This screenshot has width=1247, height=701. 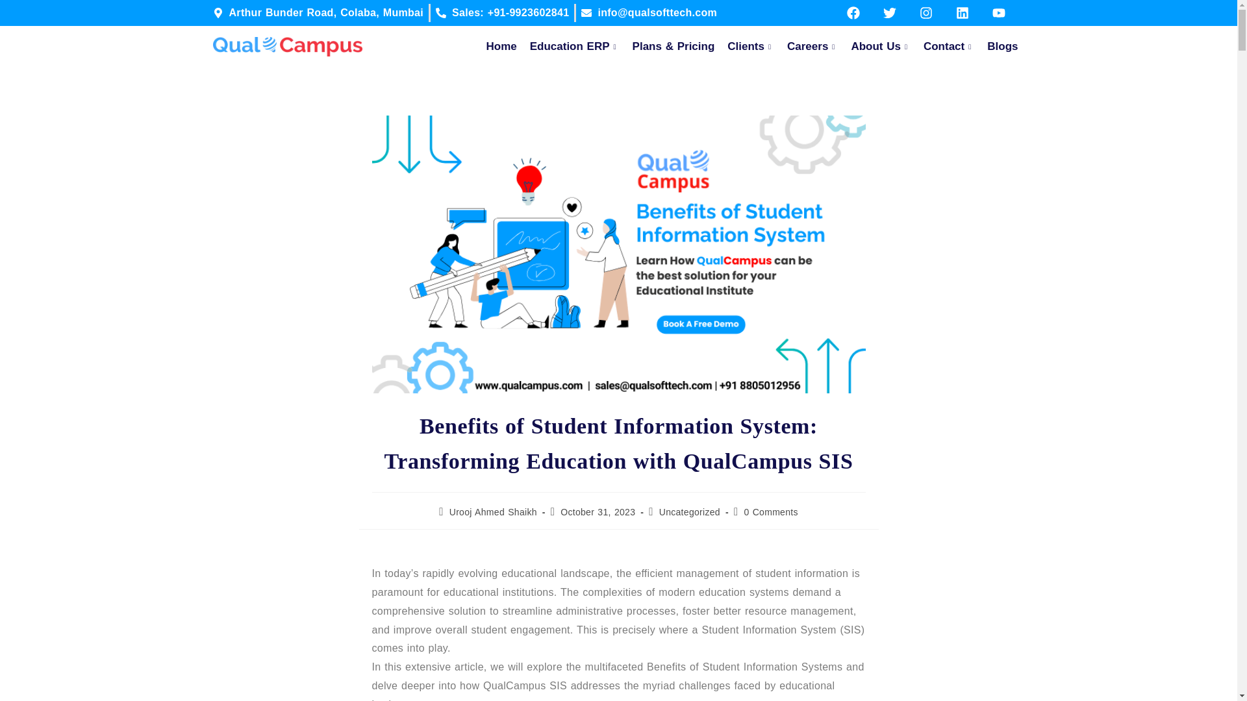 I want to click on Posts by Urooj Ahmed Shaikh, so click(x=493, y=511).